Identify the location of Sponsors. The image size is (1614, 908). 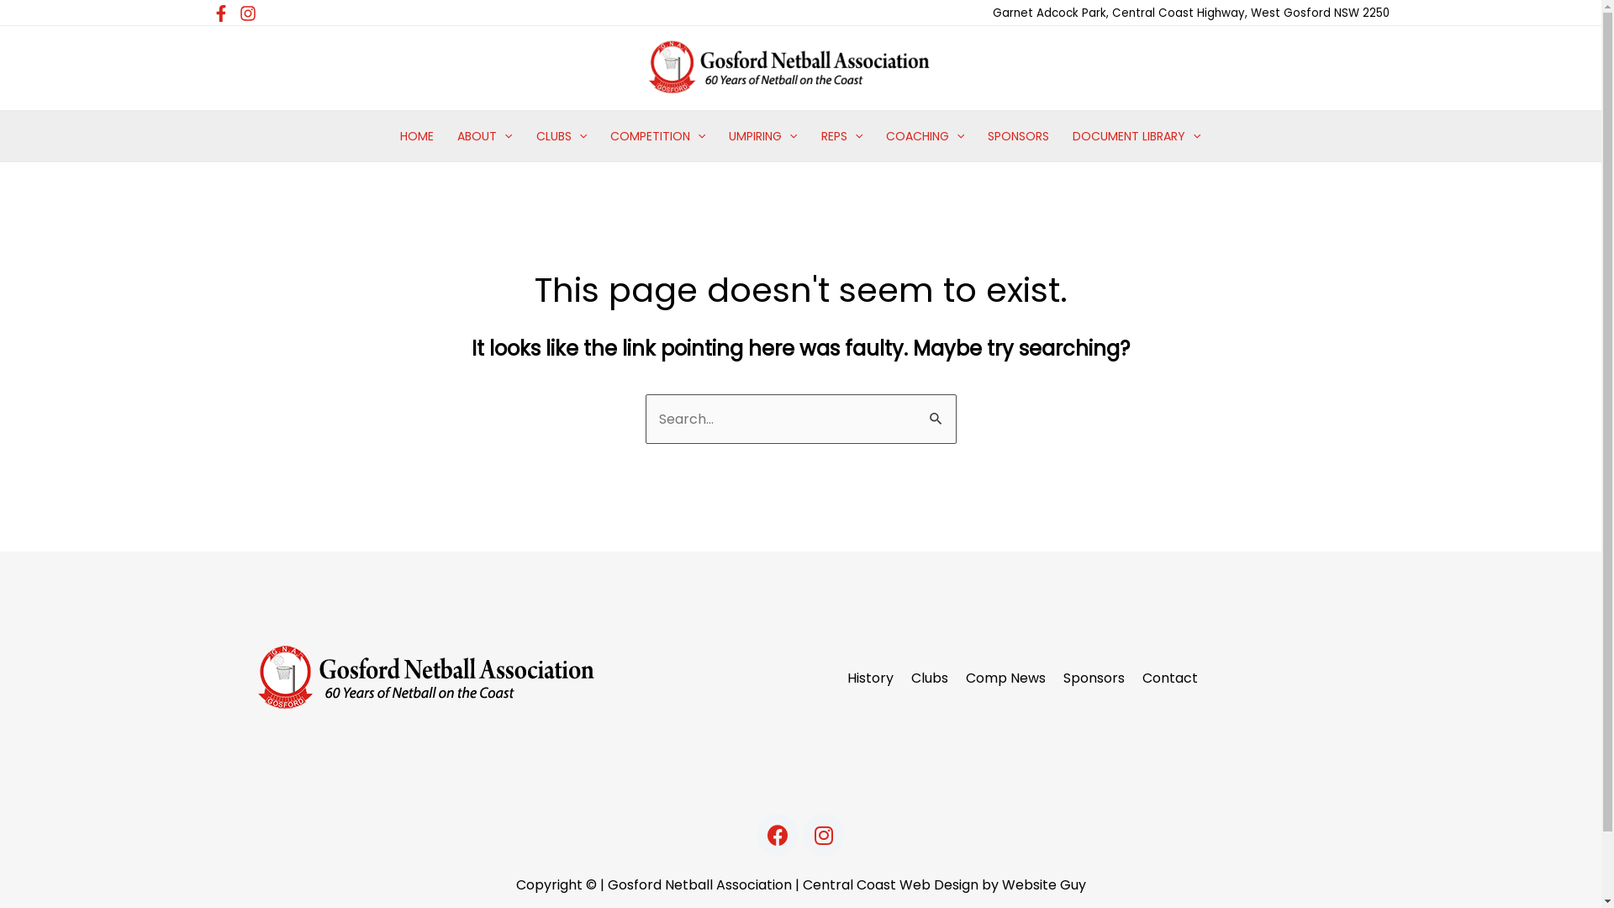
(1092, 678).